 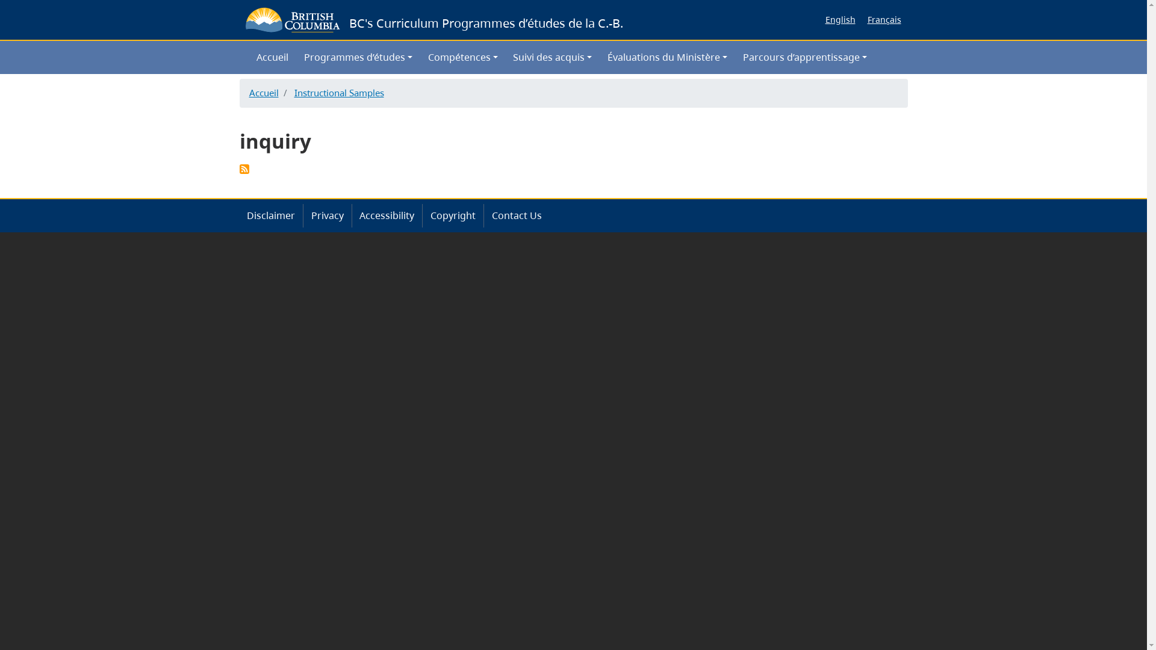 What do you see at coordinates (453, 215) in the screenshot?
I see `Copyright` at bounding box center [453, 215].